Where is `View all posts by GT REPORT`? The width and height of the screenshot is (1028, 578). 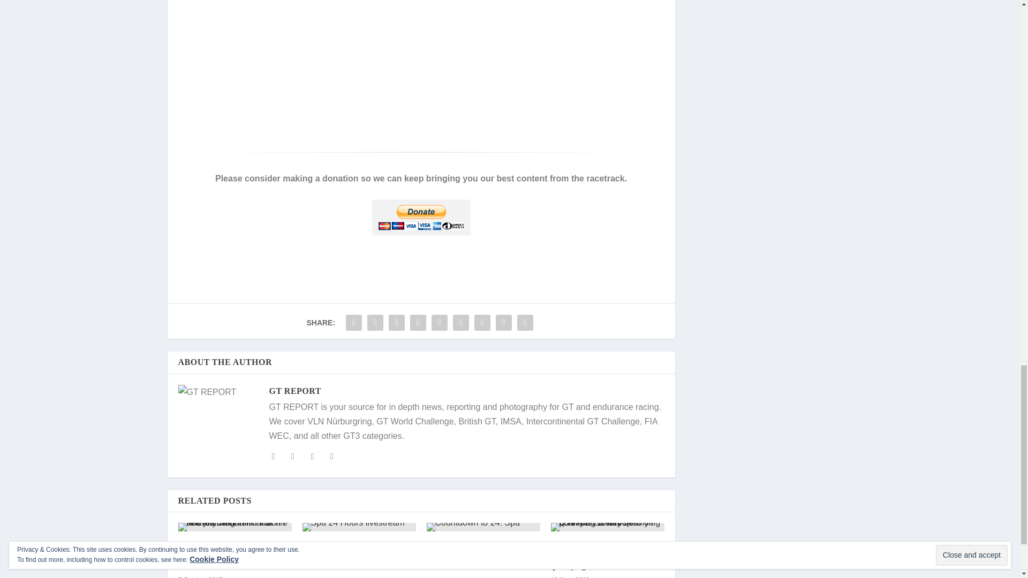
View all posts by GT REPORT is located at coordinates (294, 391).